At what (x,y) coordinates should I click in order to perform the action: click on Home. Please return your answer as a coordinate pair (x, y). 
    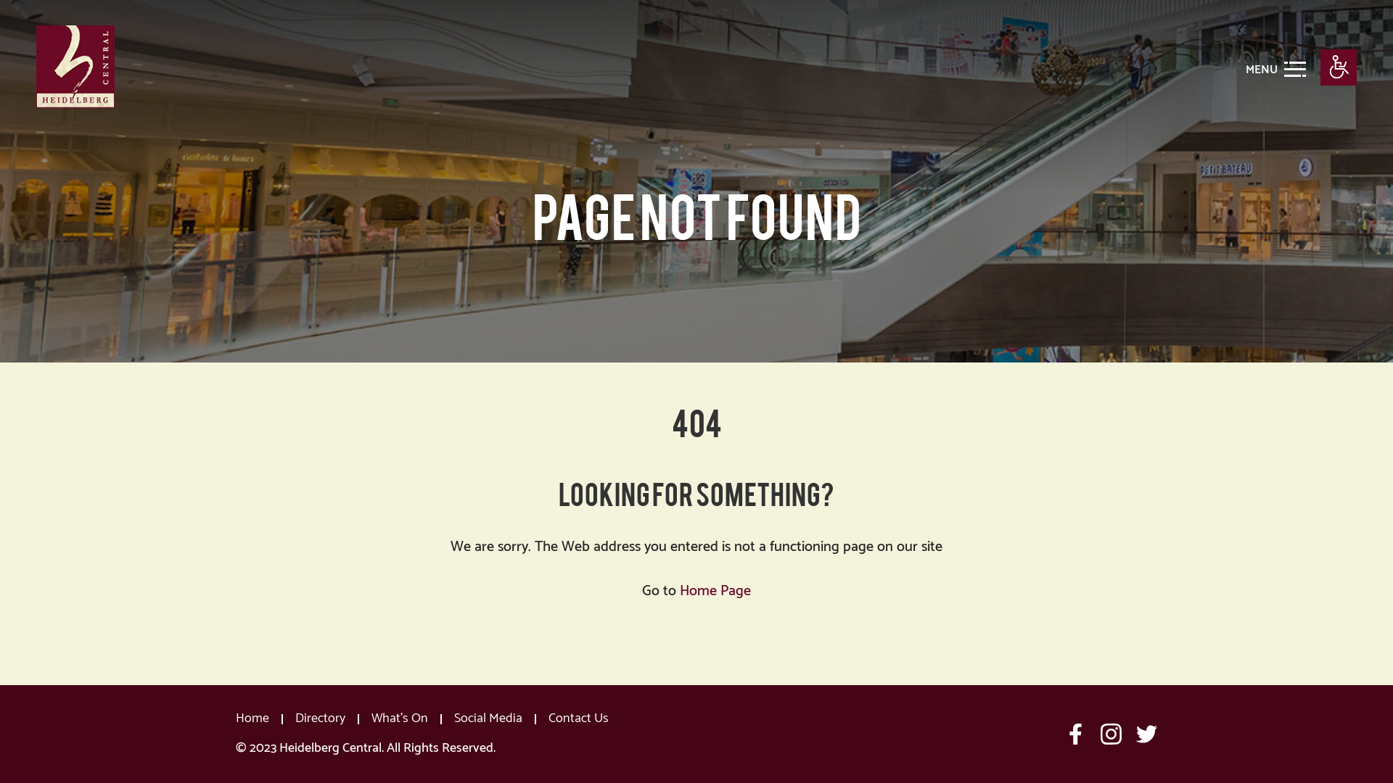
    Looking at the image, I should click on (252, 718).